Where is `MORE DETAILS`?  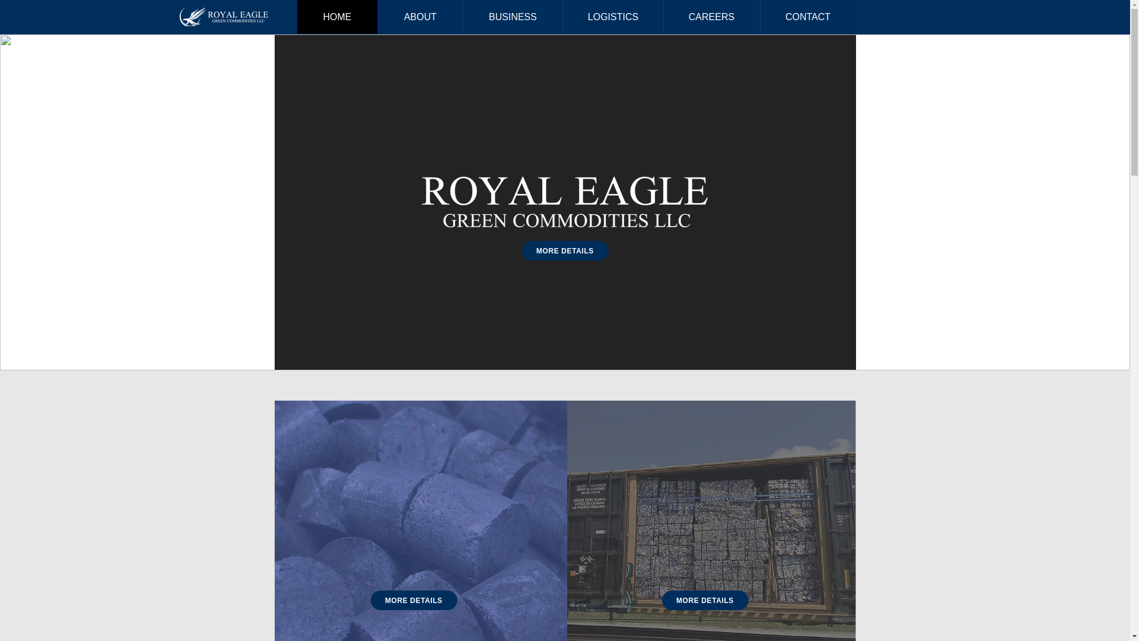
MORE DETAILS is located at coordinates (413, 600).